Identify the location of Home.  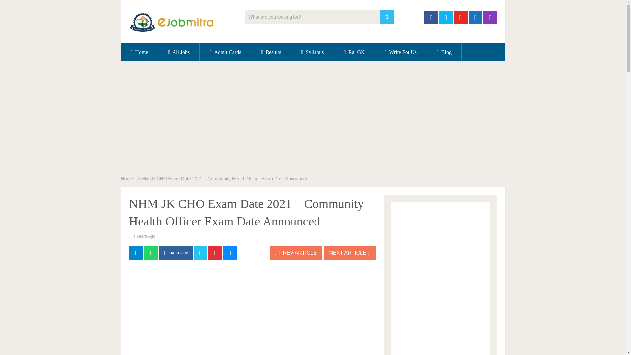
(127, 178).